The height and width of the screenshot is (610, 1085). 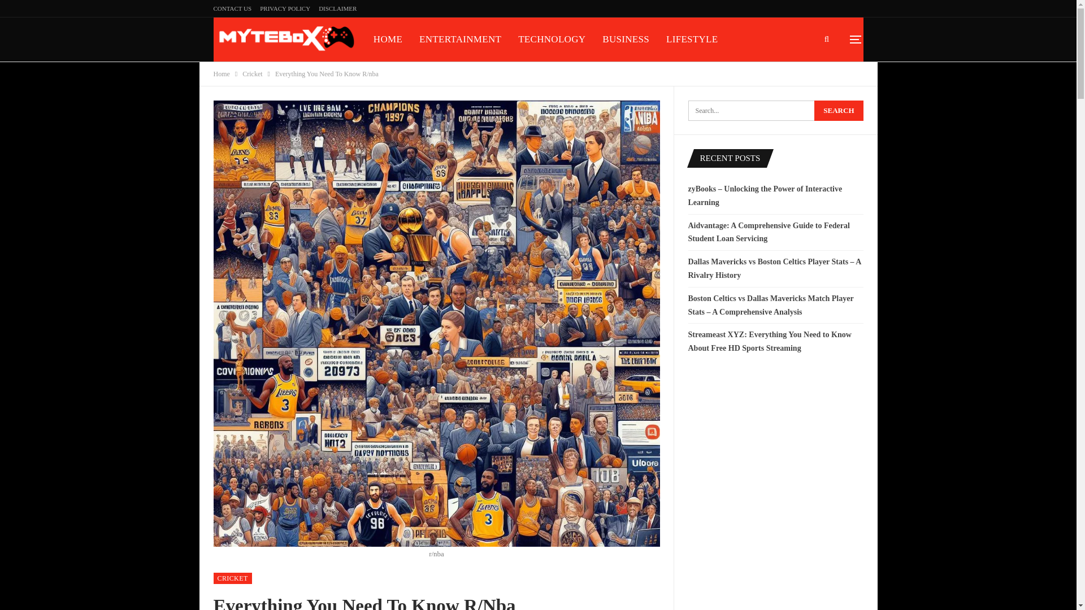 What do you see at coordinates (413, 84) in the screenshot?
I see `PRIVACY POLICY` at bounding box center [413, 84].